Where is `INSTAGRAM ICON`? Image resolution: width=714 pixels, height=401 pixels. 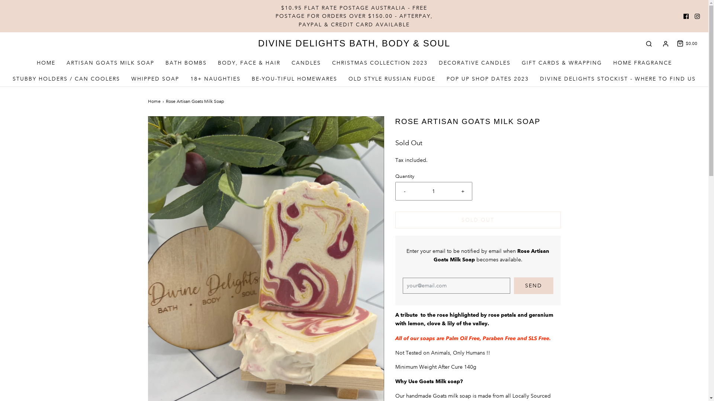
INSTAGRAM ICON is located at coordinates (697, 16).